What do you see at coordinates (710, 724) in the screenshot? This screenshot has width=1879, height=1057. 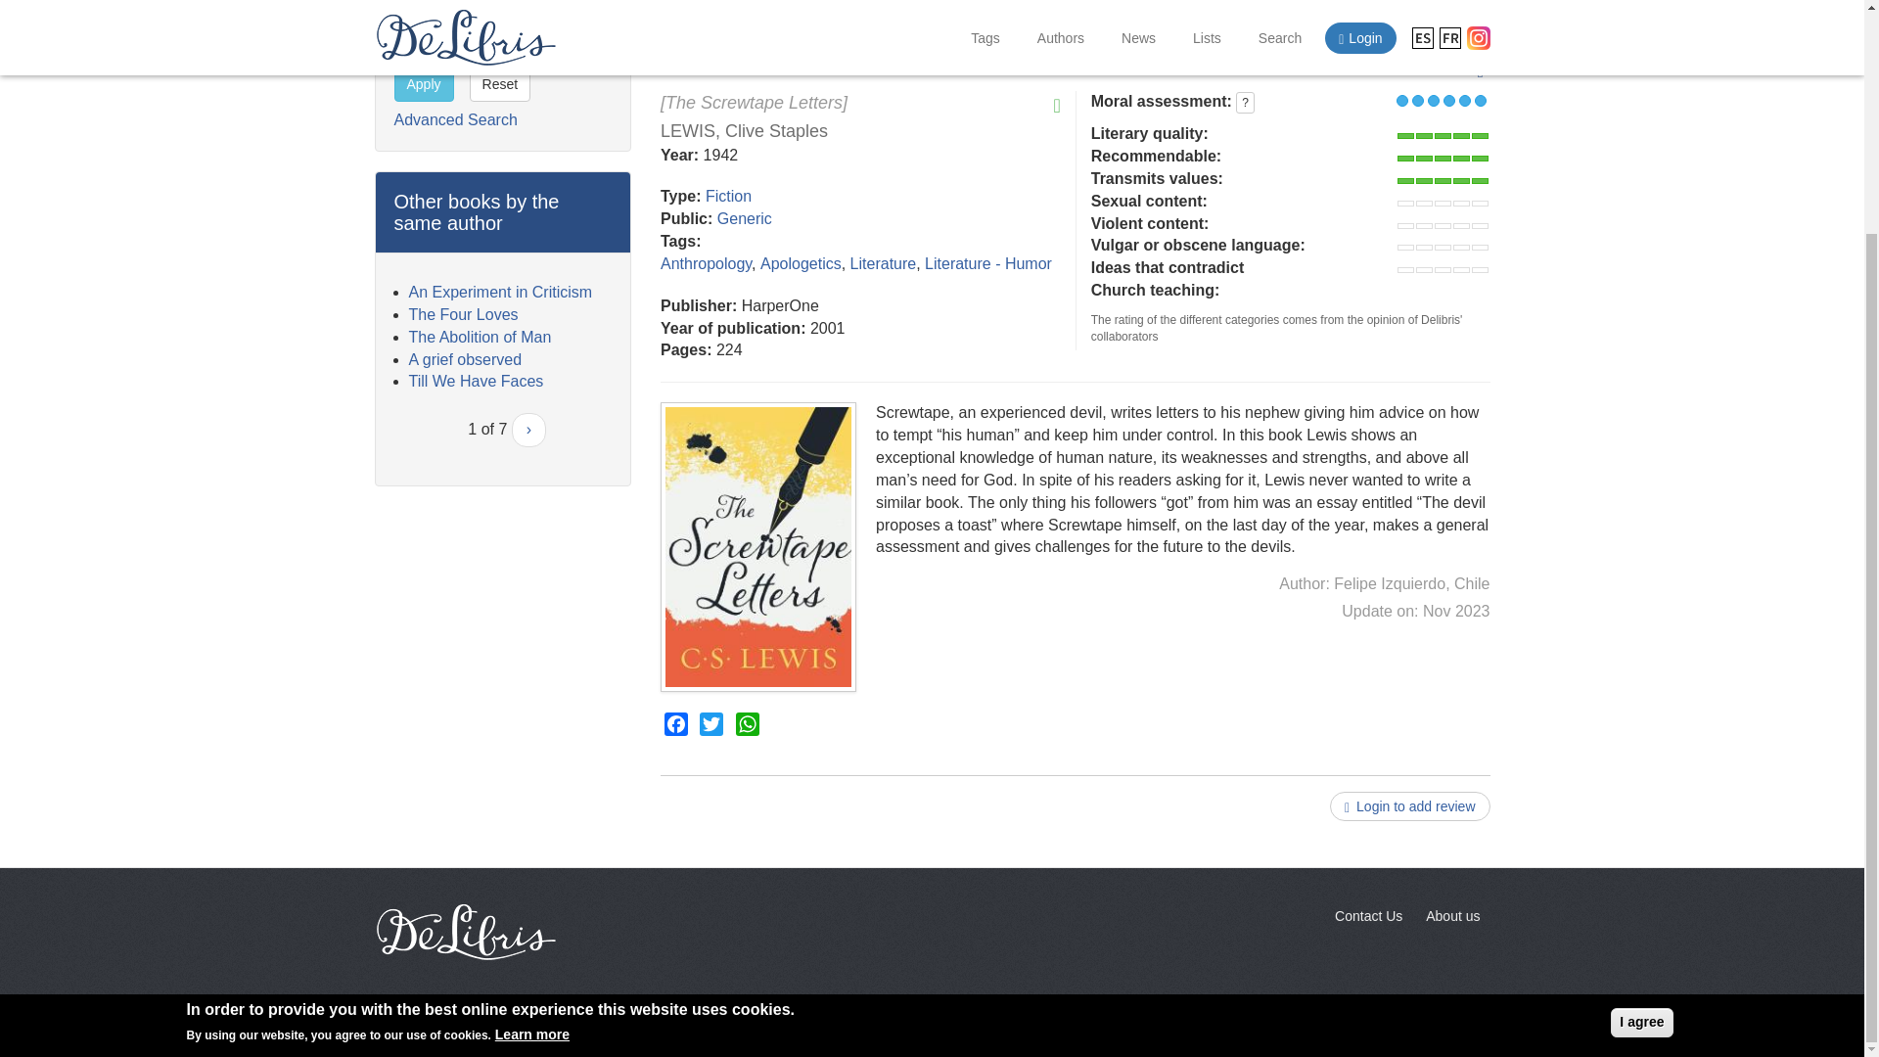 I see `Twitter` at bounding box center [710, 724].